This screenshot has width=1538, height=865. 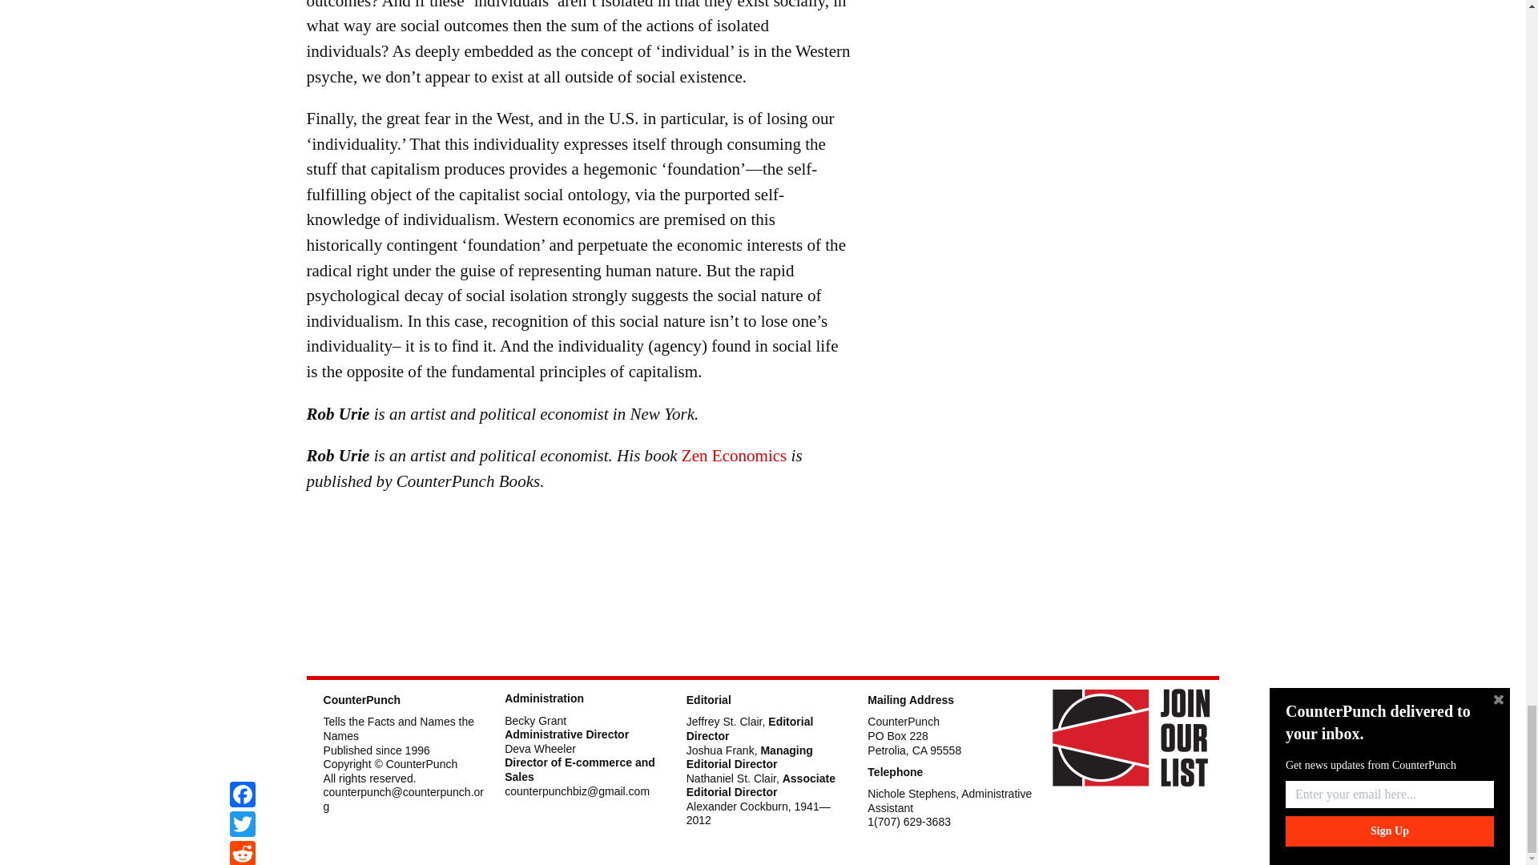 I want to click on Zen Economics, so click(x=734, y=456).